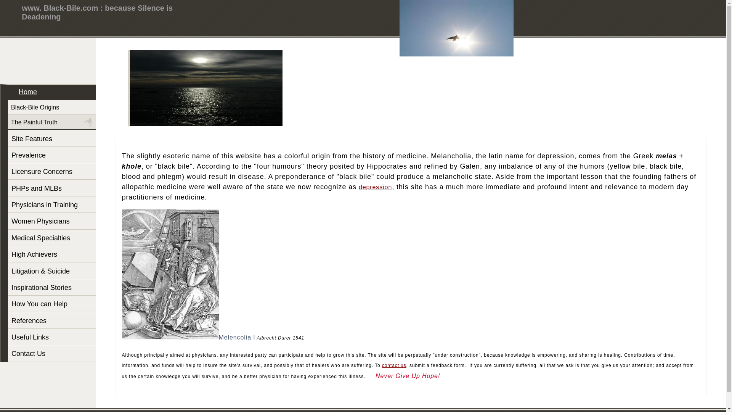  Describe the element at coordinates (52, 254) in the screenshot. I see `High Achievers` at that location.